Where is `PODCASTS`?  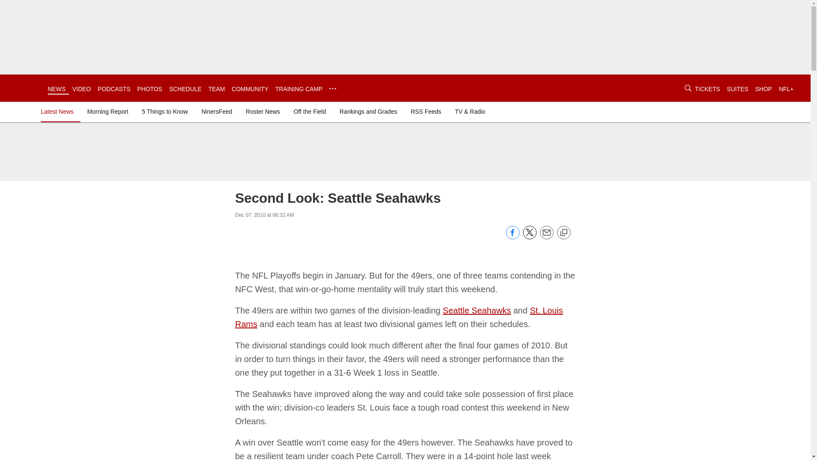 PODCASTS is located at coordinates (114, 89).